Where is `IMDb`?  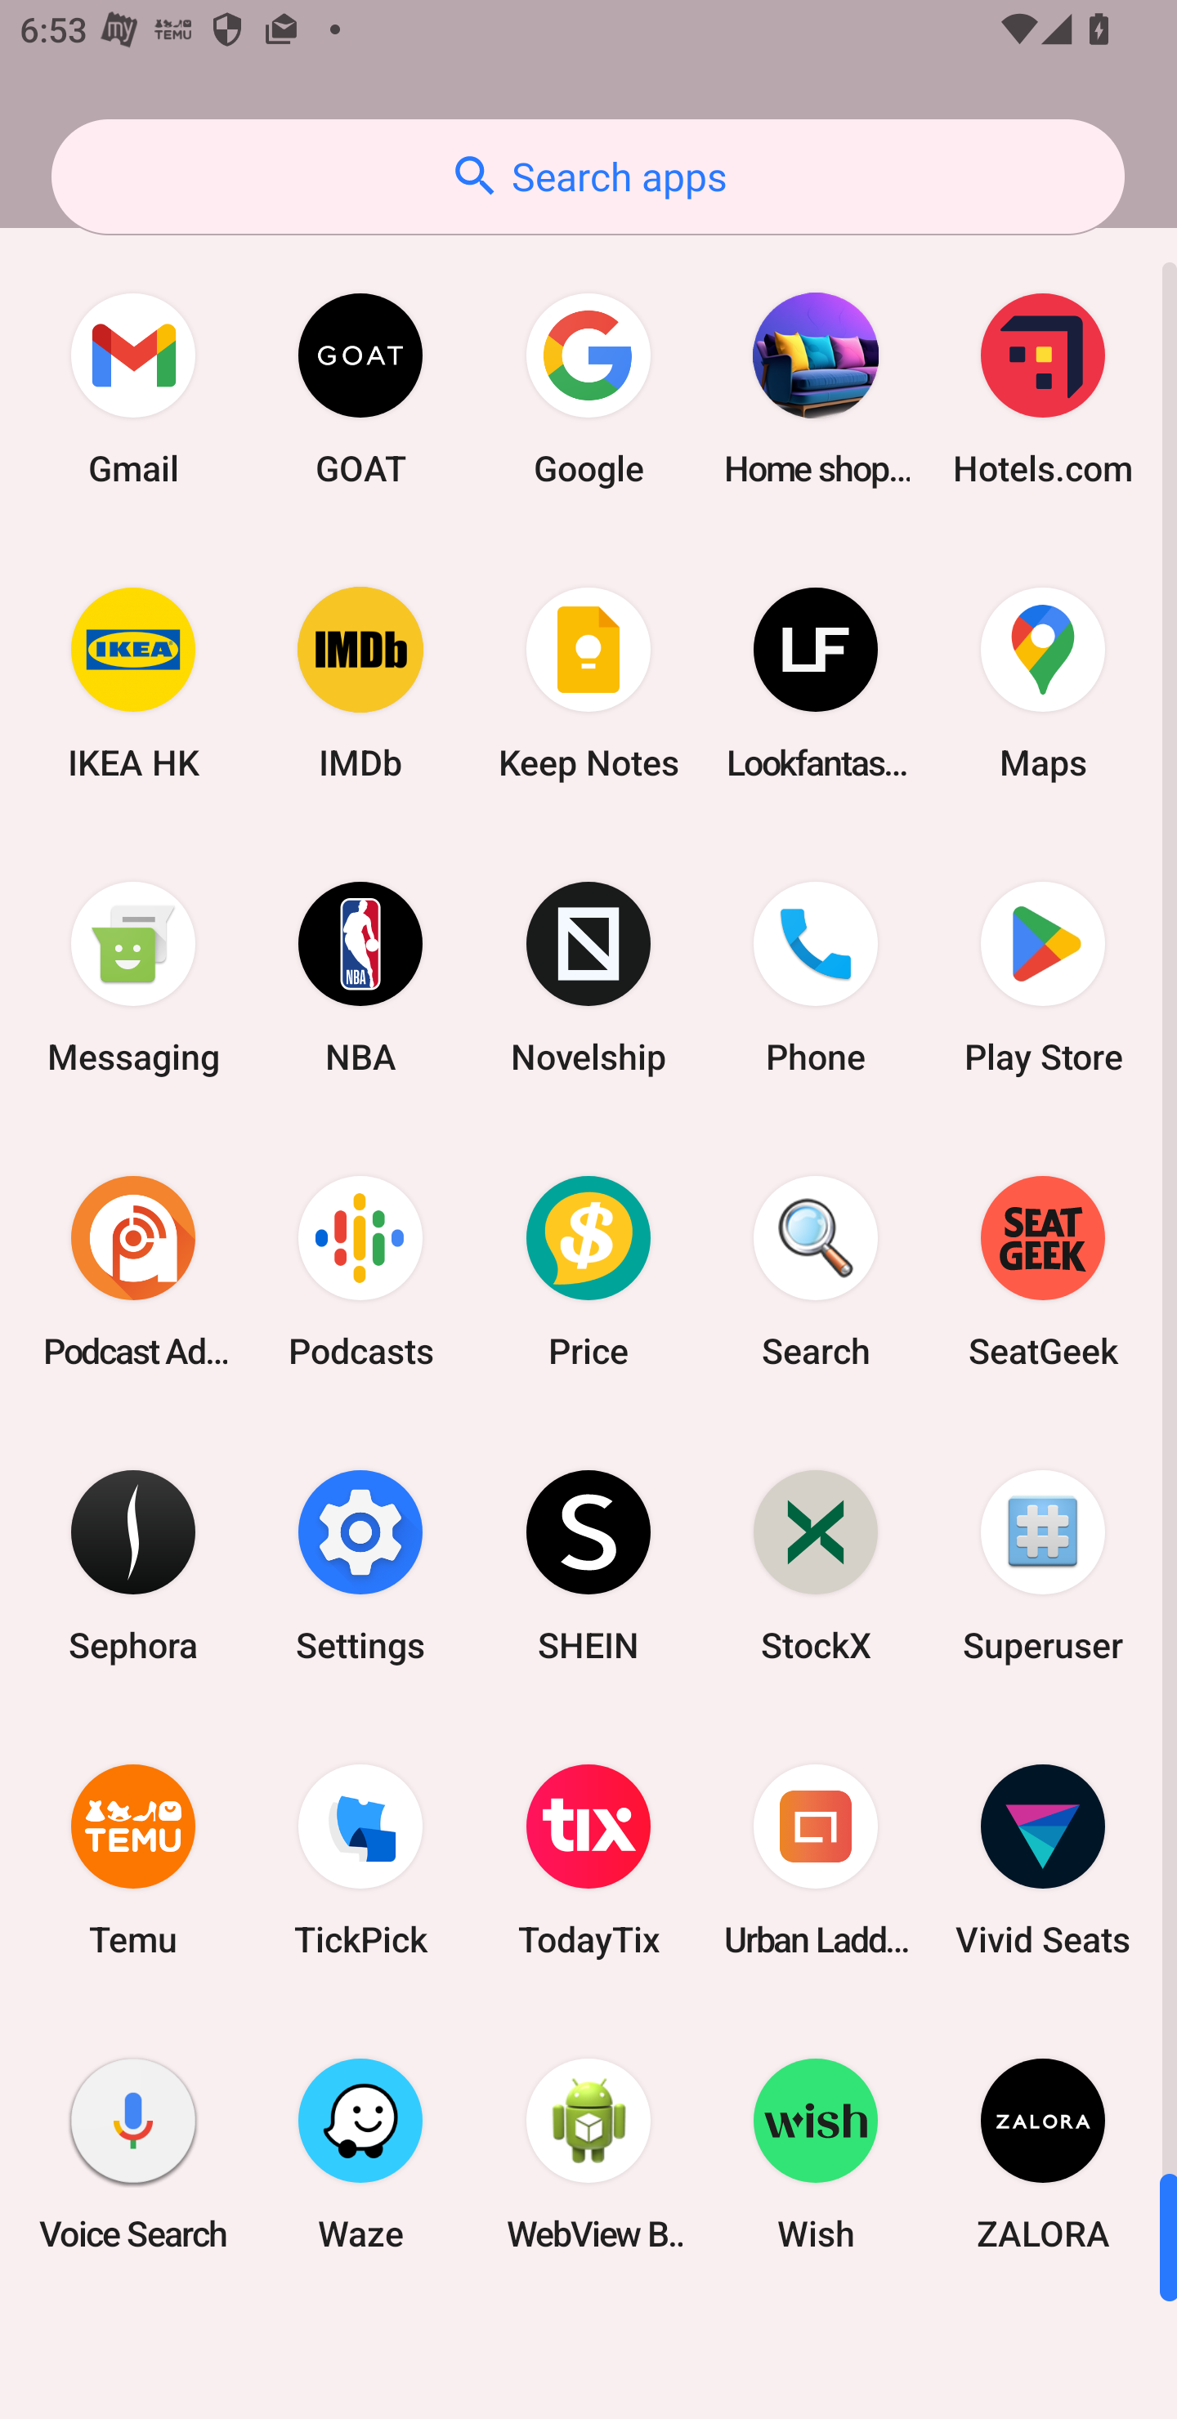
IMDb is located at coordinates (360, 683).